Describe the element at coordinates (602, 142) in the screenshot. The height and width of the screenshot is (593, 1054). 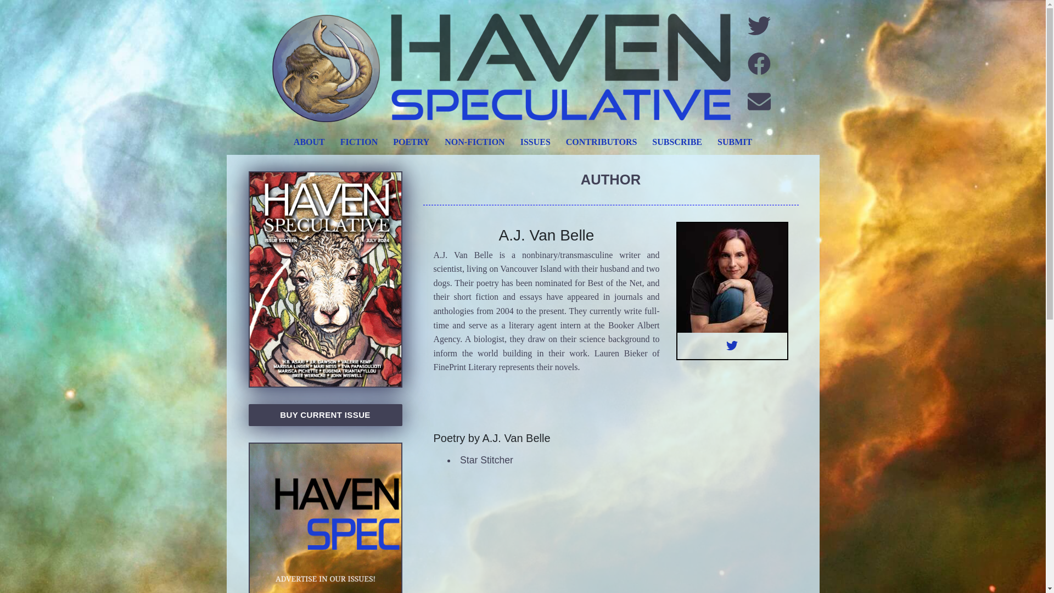
I see `CONTRIBUTORS` at that location.